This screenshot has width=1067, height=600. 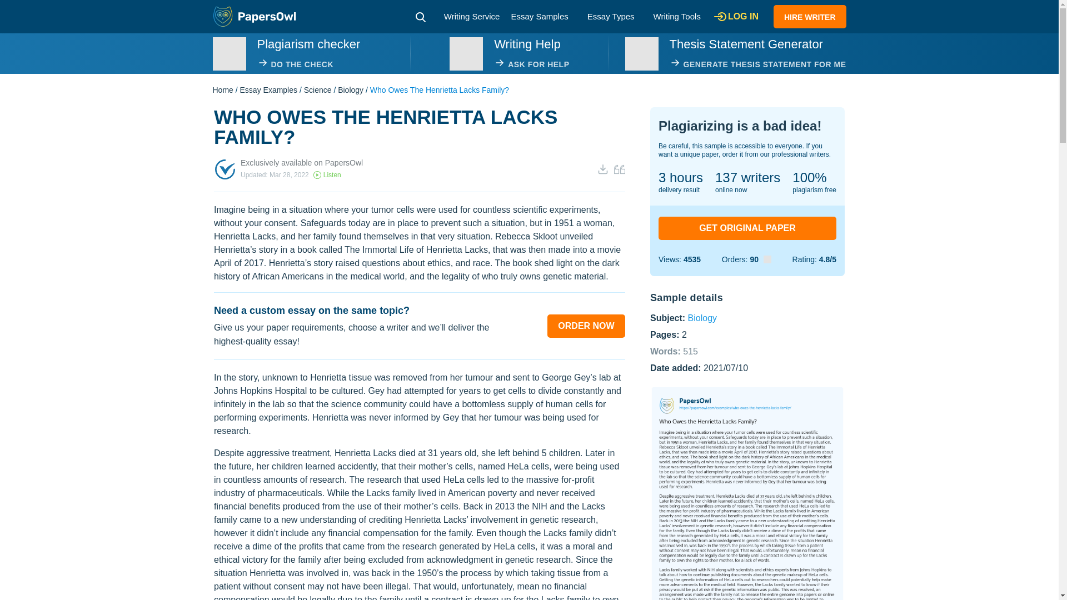 What do you see at coordinates (229, 53) in the screenshot?
I see `image` at bounding box center [229, 53].